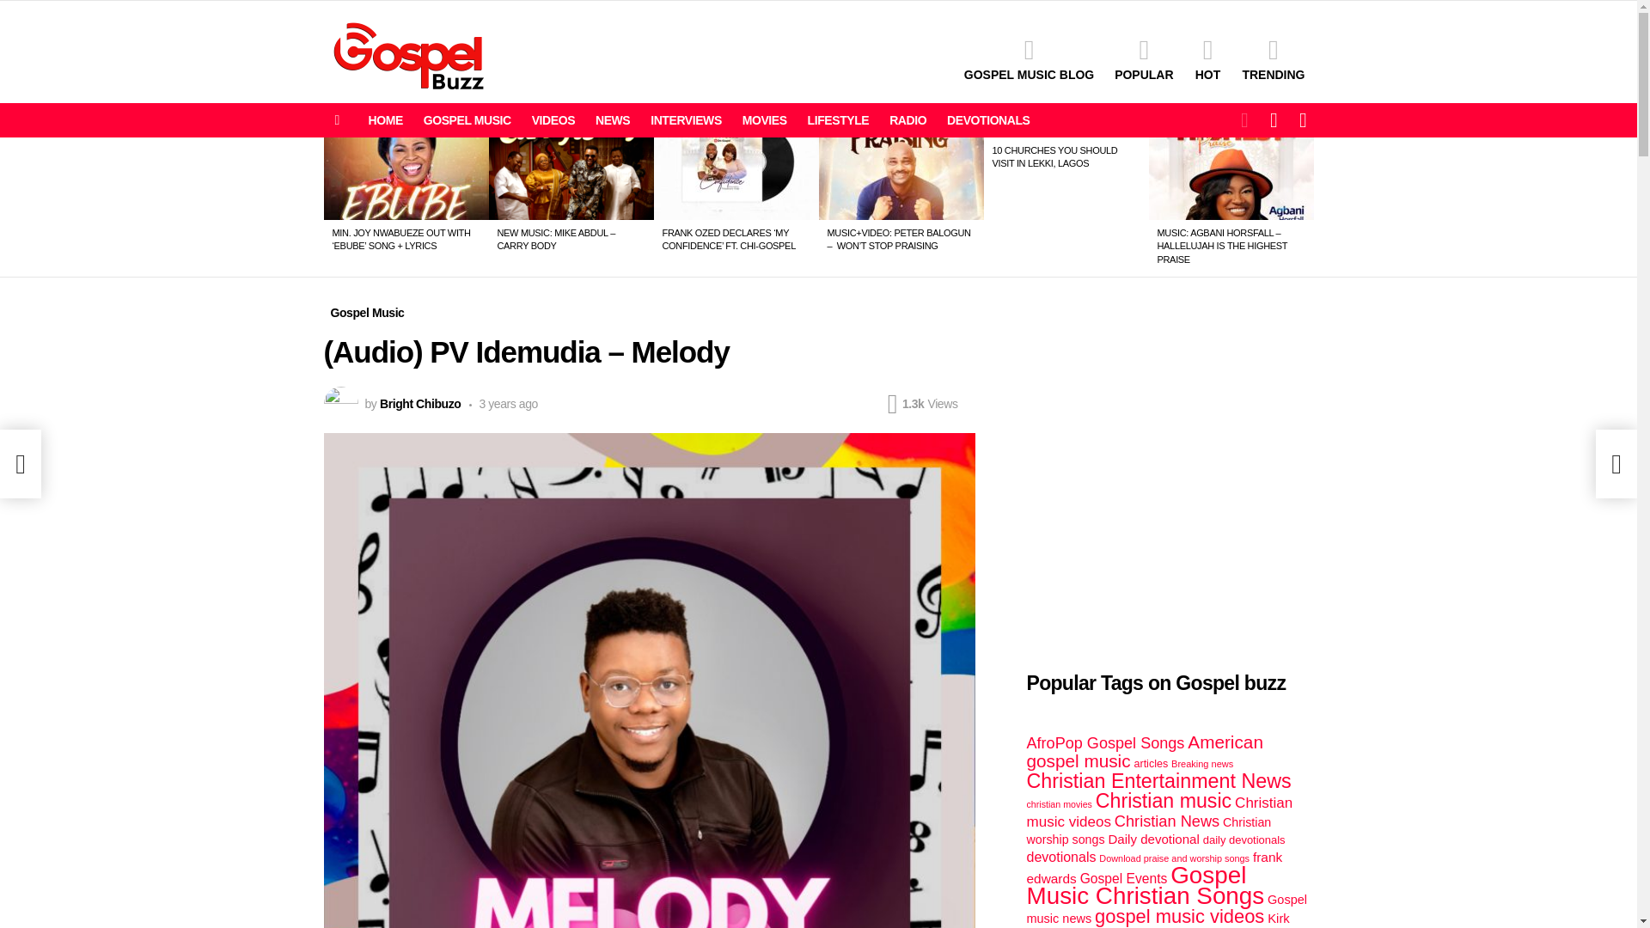  Describe the element at coordinates (686, 120) in the screenshot. I see `INTERVIEWS` at that location.